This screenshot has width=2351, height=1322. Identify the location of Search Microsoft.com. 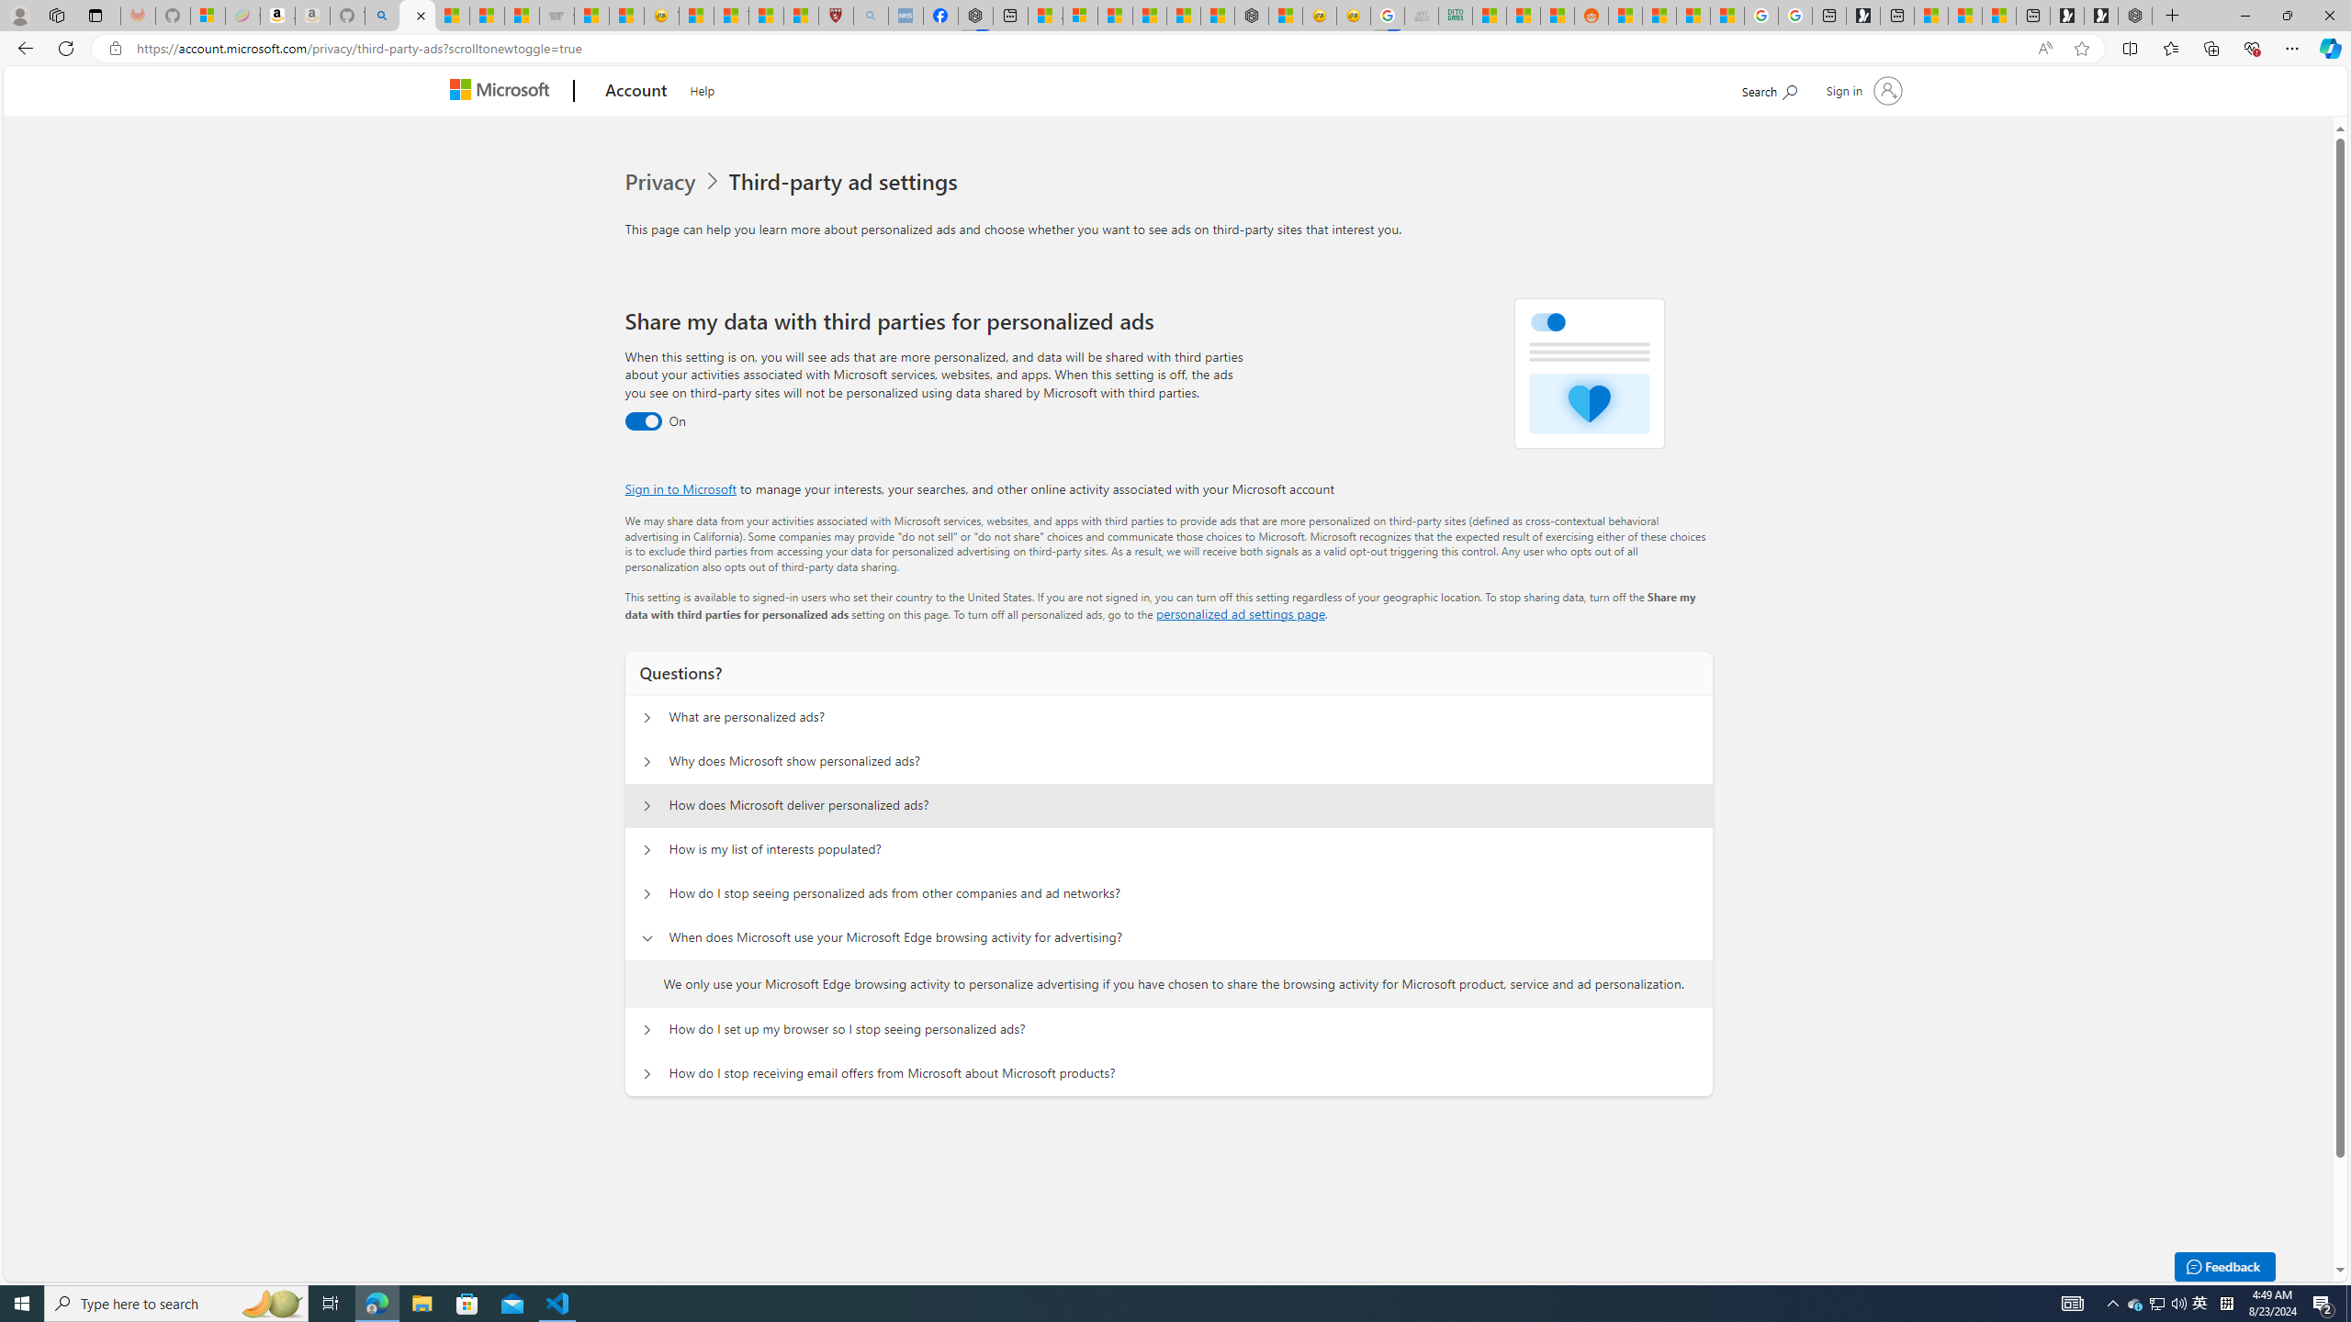
(1769, 88).